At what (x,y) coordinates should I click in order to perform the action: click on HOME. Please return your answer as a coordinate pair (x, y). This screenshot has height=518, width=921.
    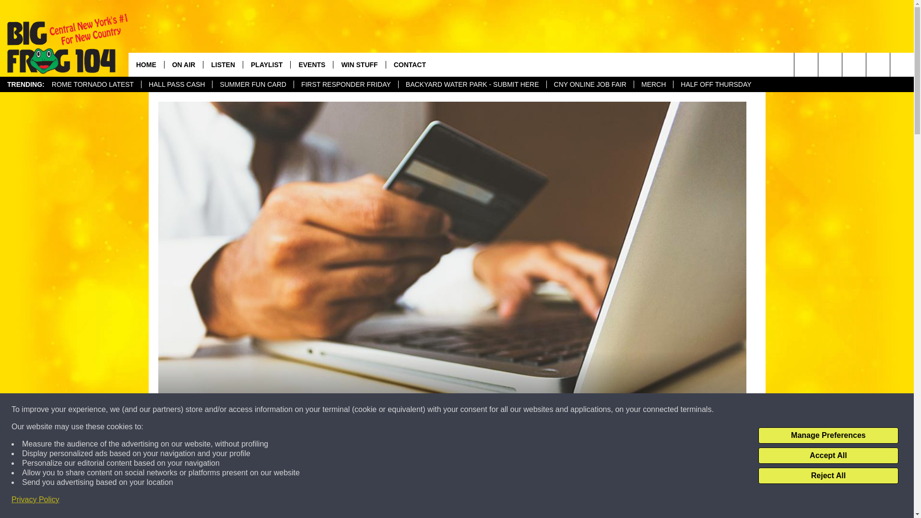
    Looking at the image, I should click on (146, 64).